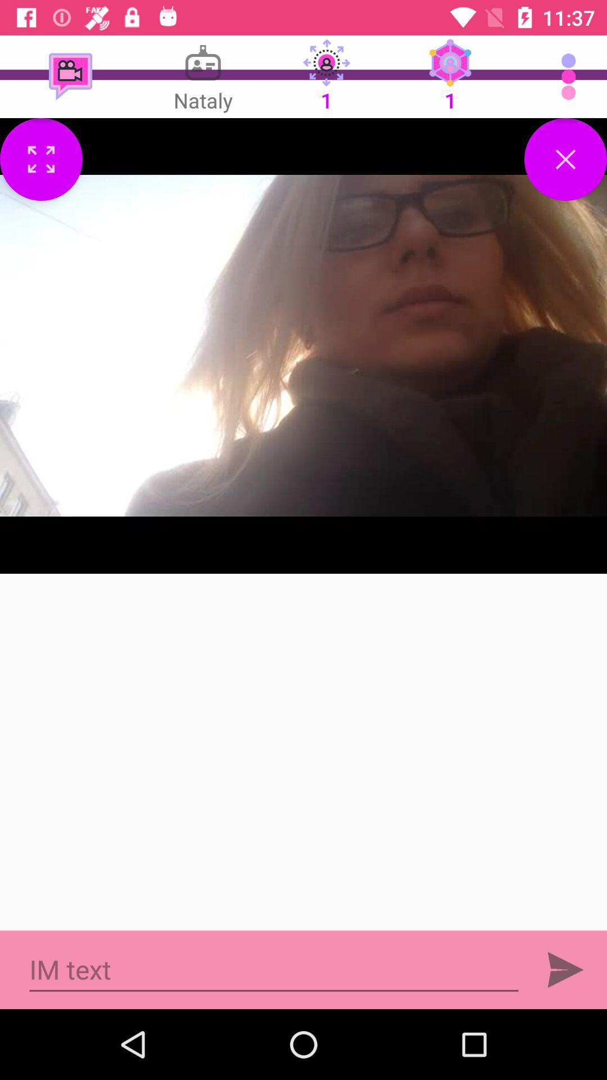  I want to click on closes screen, so click(565, 160).